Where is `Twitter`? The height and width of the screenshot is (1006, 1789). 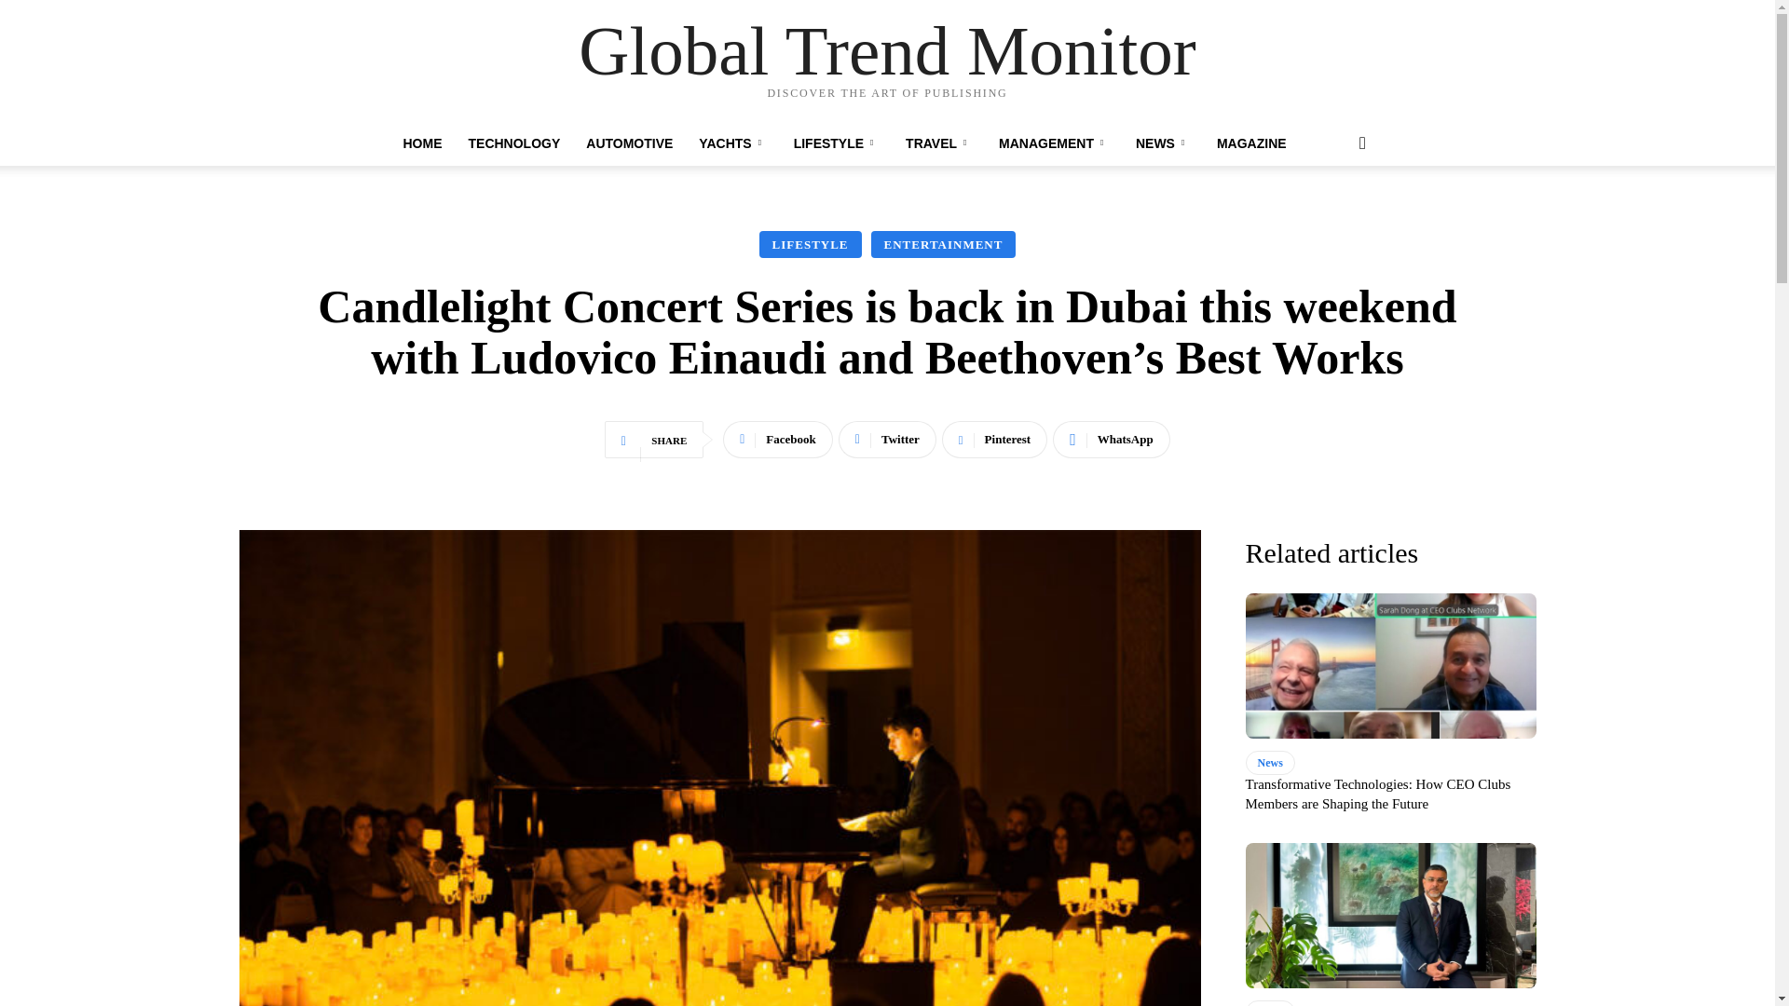 Twitter is located at coordinates (887, 440).